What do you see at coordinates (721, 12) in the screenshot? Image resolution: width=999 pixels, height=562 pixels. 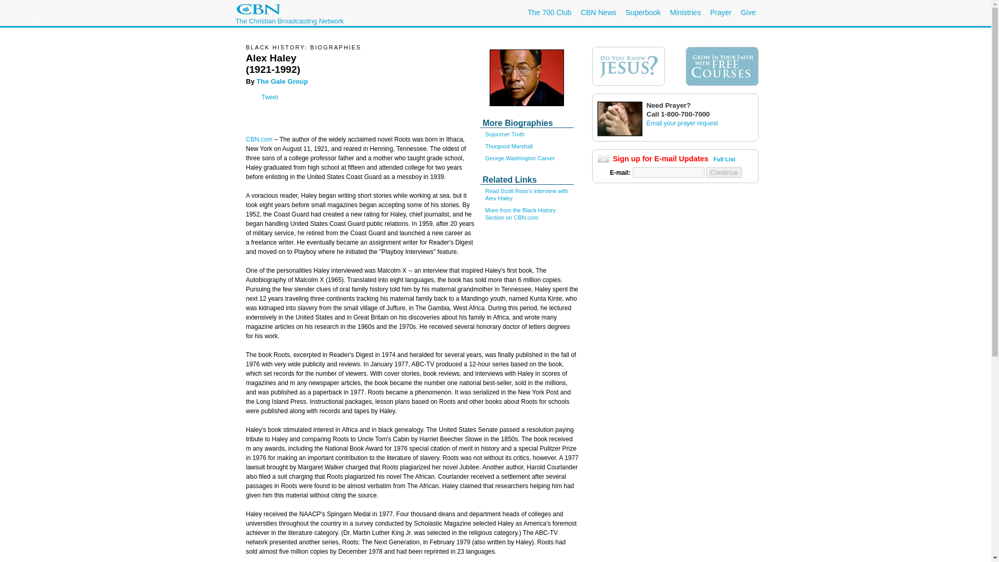 I see `Prayer` at bounding box center [721, 12].